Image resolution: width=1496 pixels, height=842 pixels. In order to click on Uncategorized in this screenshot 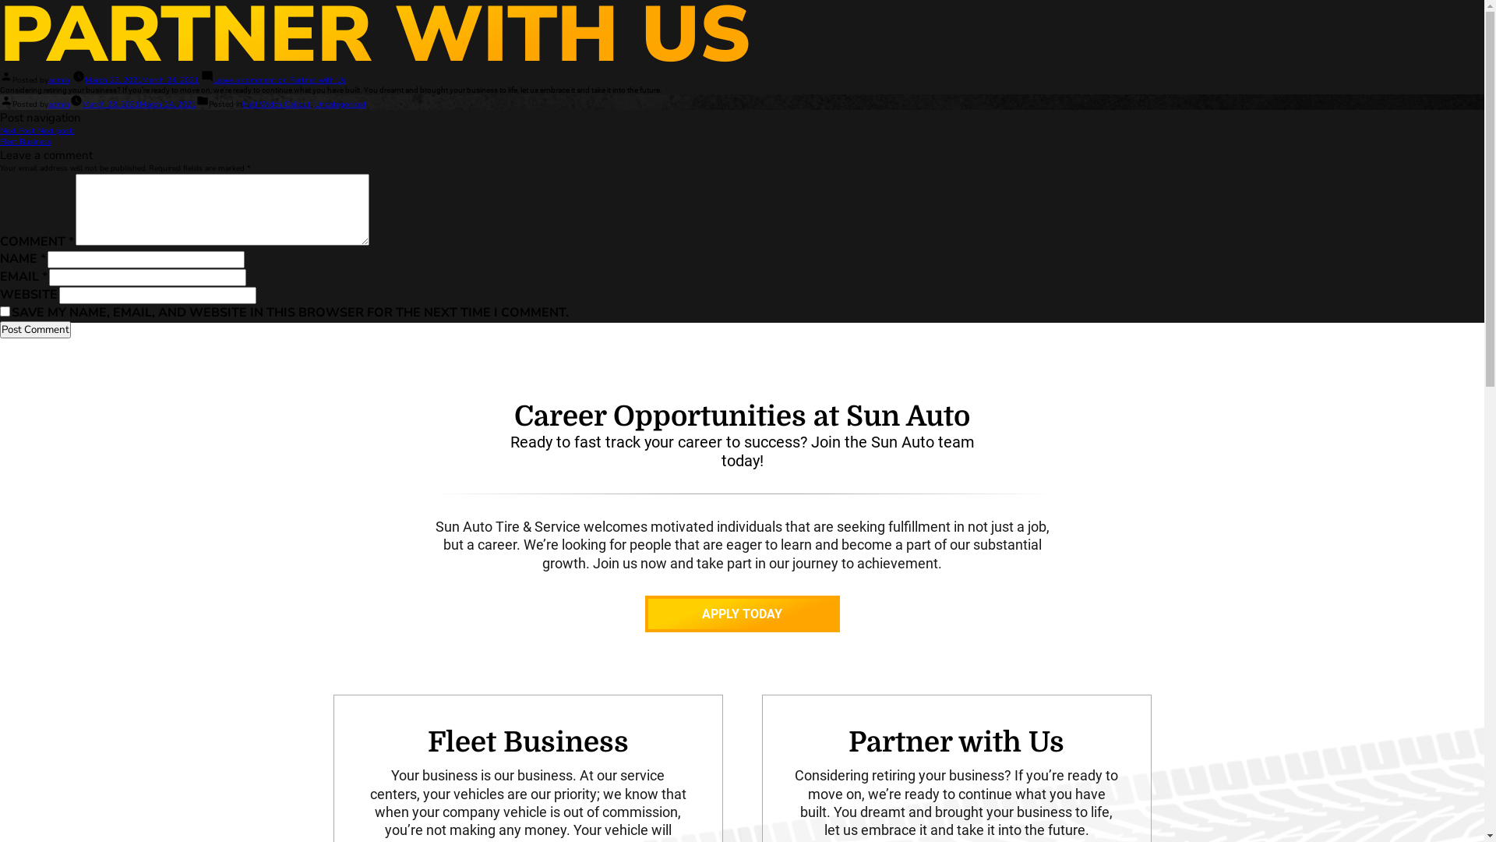, I will do `click(340, 104)`.